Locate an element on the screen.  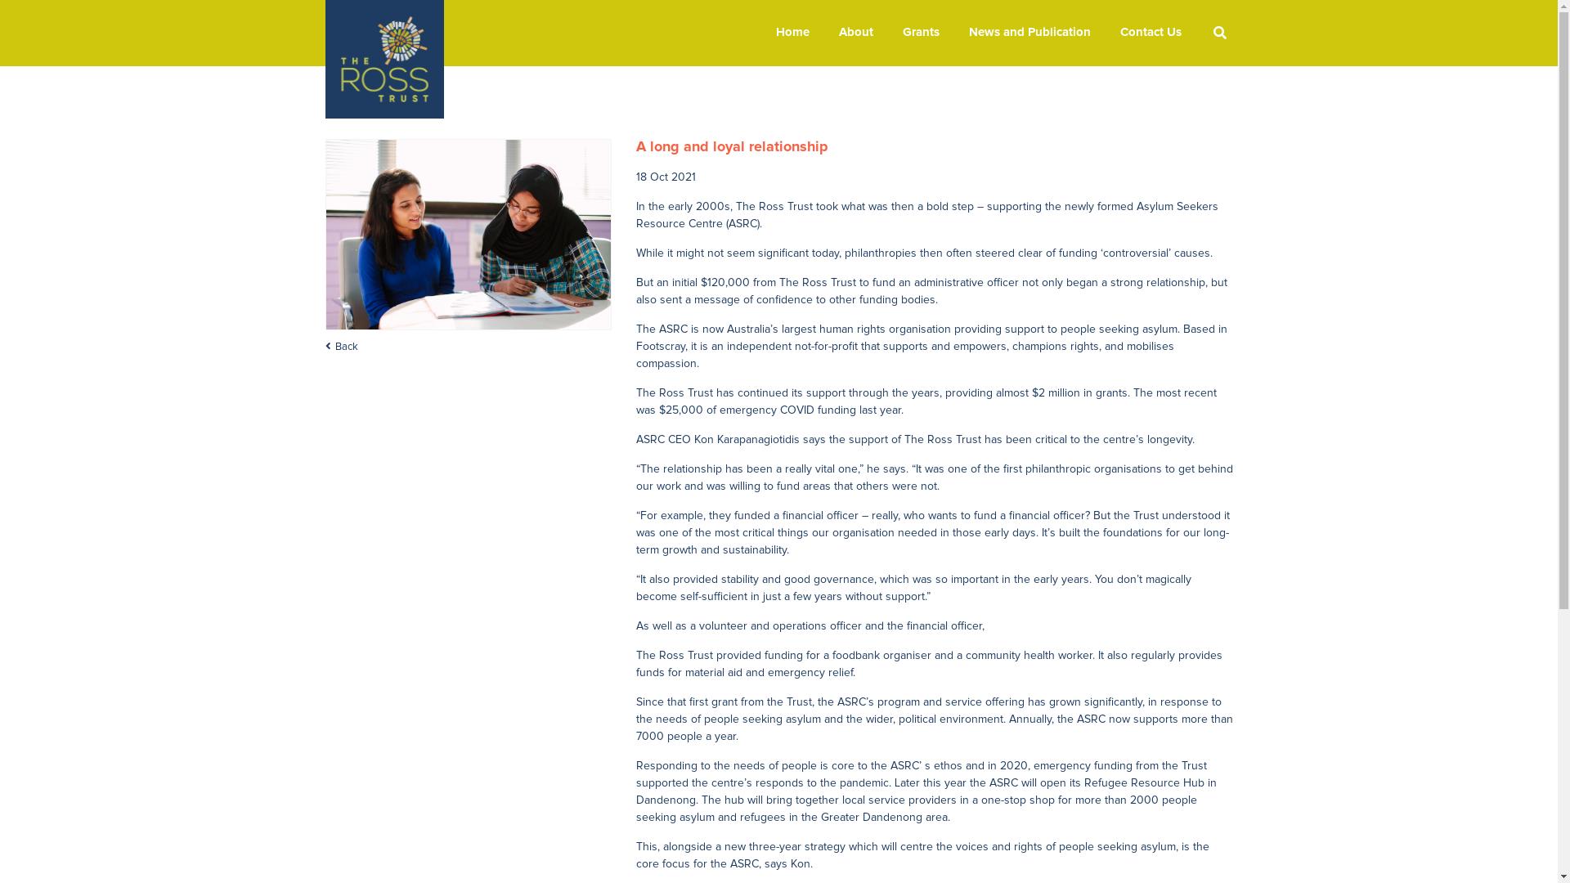
News and Publication is located at coordinates (1029, 33).